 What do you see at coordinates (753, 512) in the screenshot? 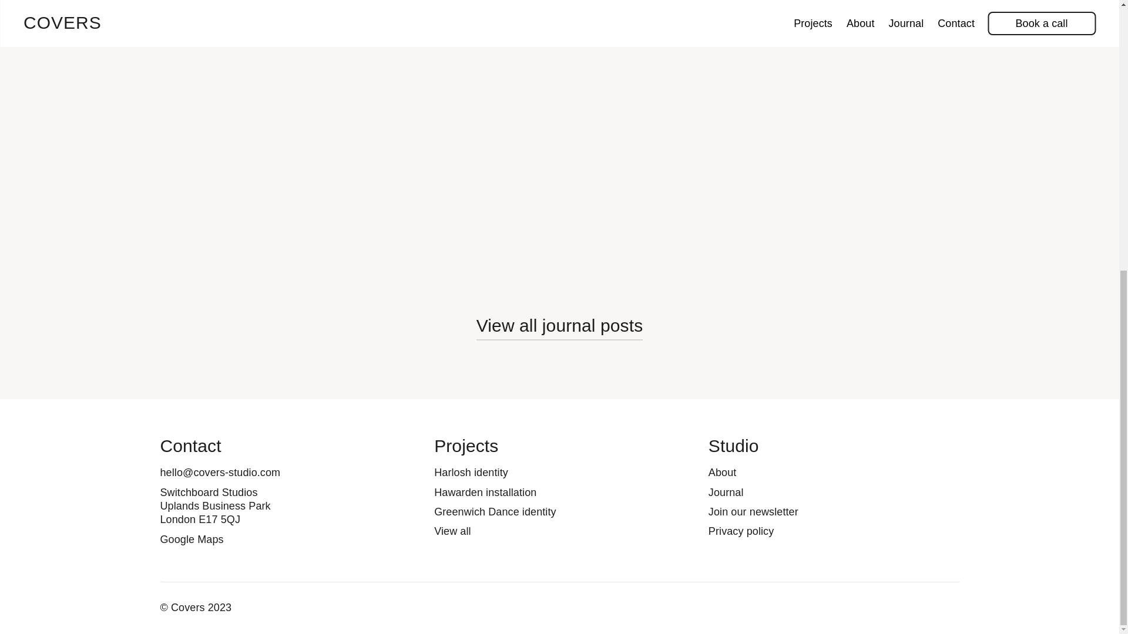
I see `Join our newsletter` at bounding box center [753, 512].